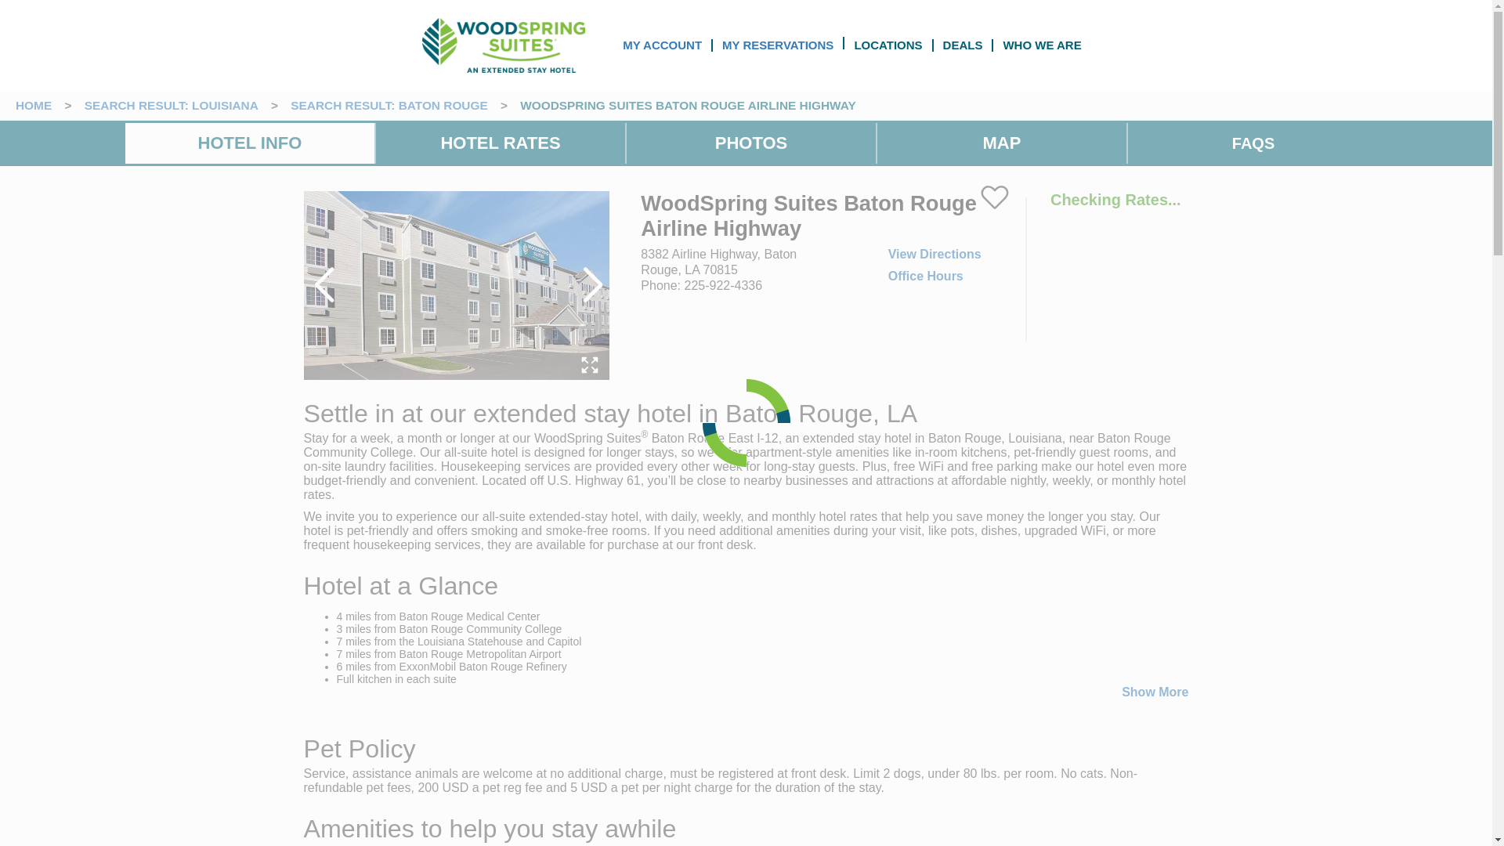 This screenshot has width=1504, height=846. What do you see at coordinates (752, 143) in the screenshot?
I see `PHOTOS` at bounding box center [752, 143].